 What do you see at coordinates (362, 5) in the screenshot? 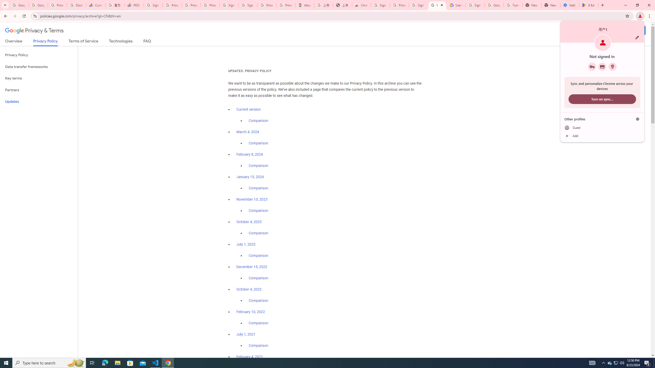
I see `Chrome Web Store - Color themes by Chrome` at bounding box center [362, 5].